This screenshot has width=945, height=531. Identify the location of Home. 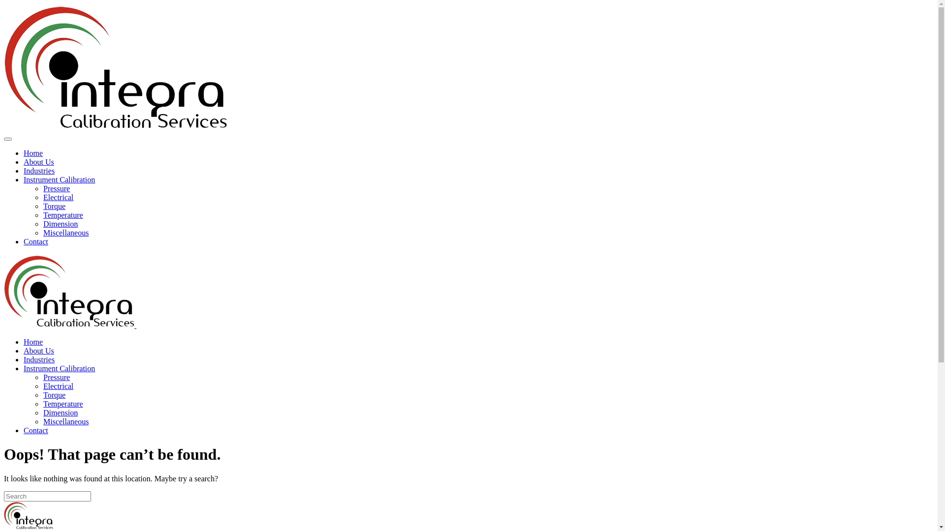
(33, 342).